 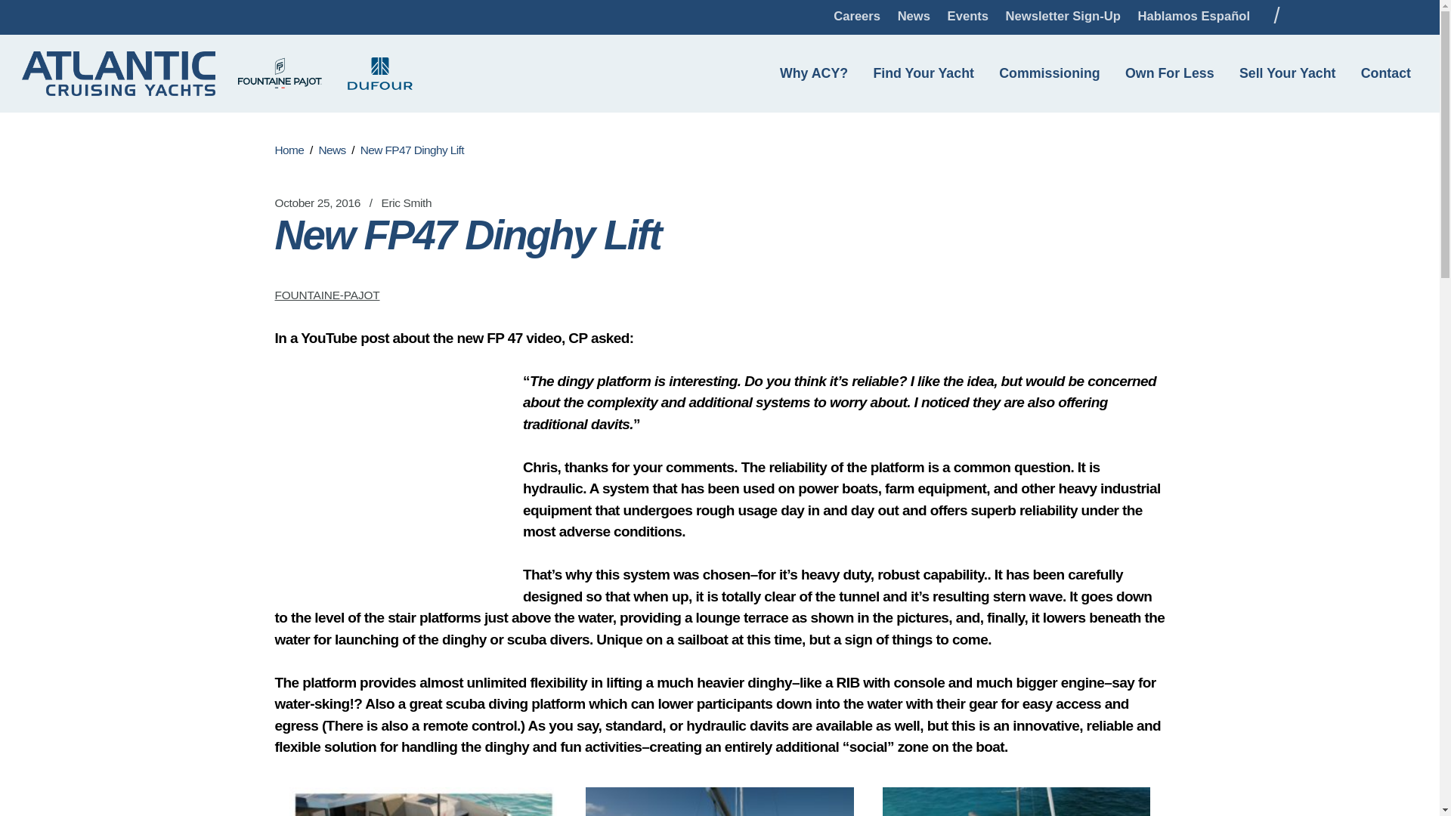 What do you see at coordinates (1336, 17) in the screenshot?
I see `Find Us On Instagram` at bounding box center [1336, 17].